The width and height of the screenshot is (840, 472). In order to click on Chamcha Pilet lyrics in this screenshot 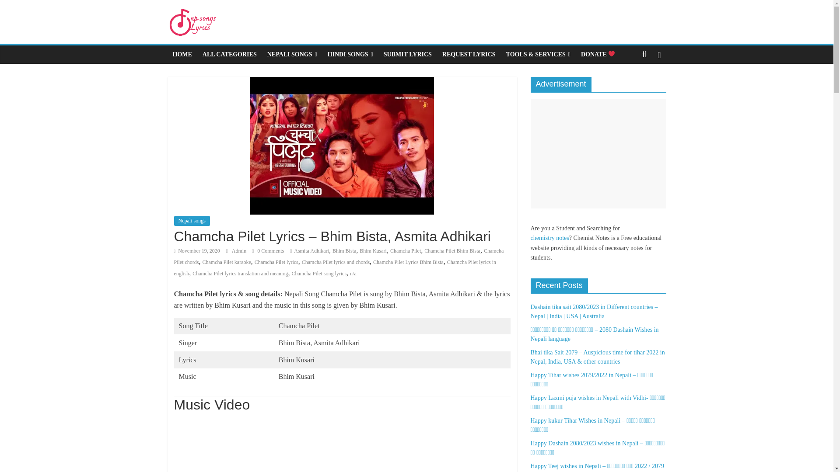, I will do `click(276, 262)`.